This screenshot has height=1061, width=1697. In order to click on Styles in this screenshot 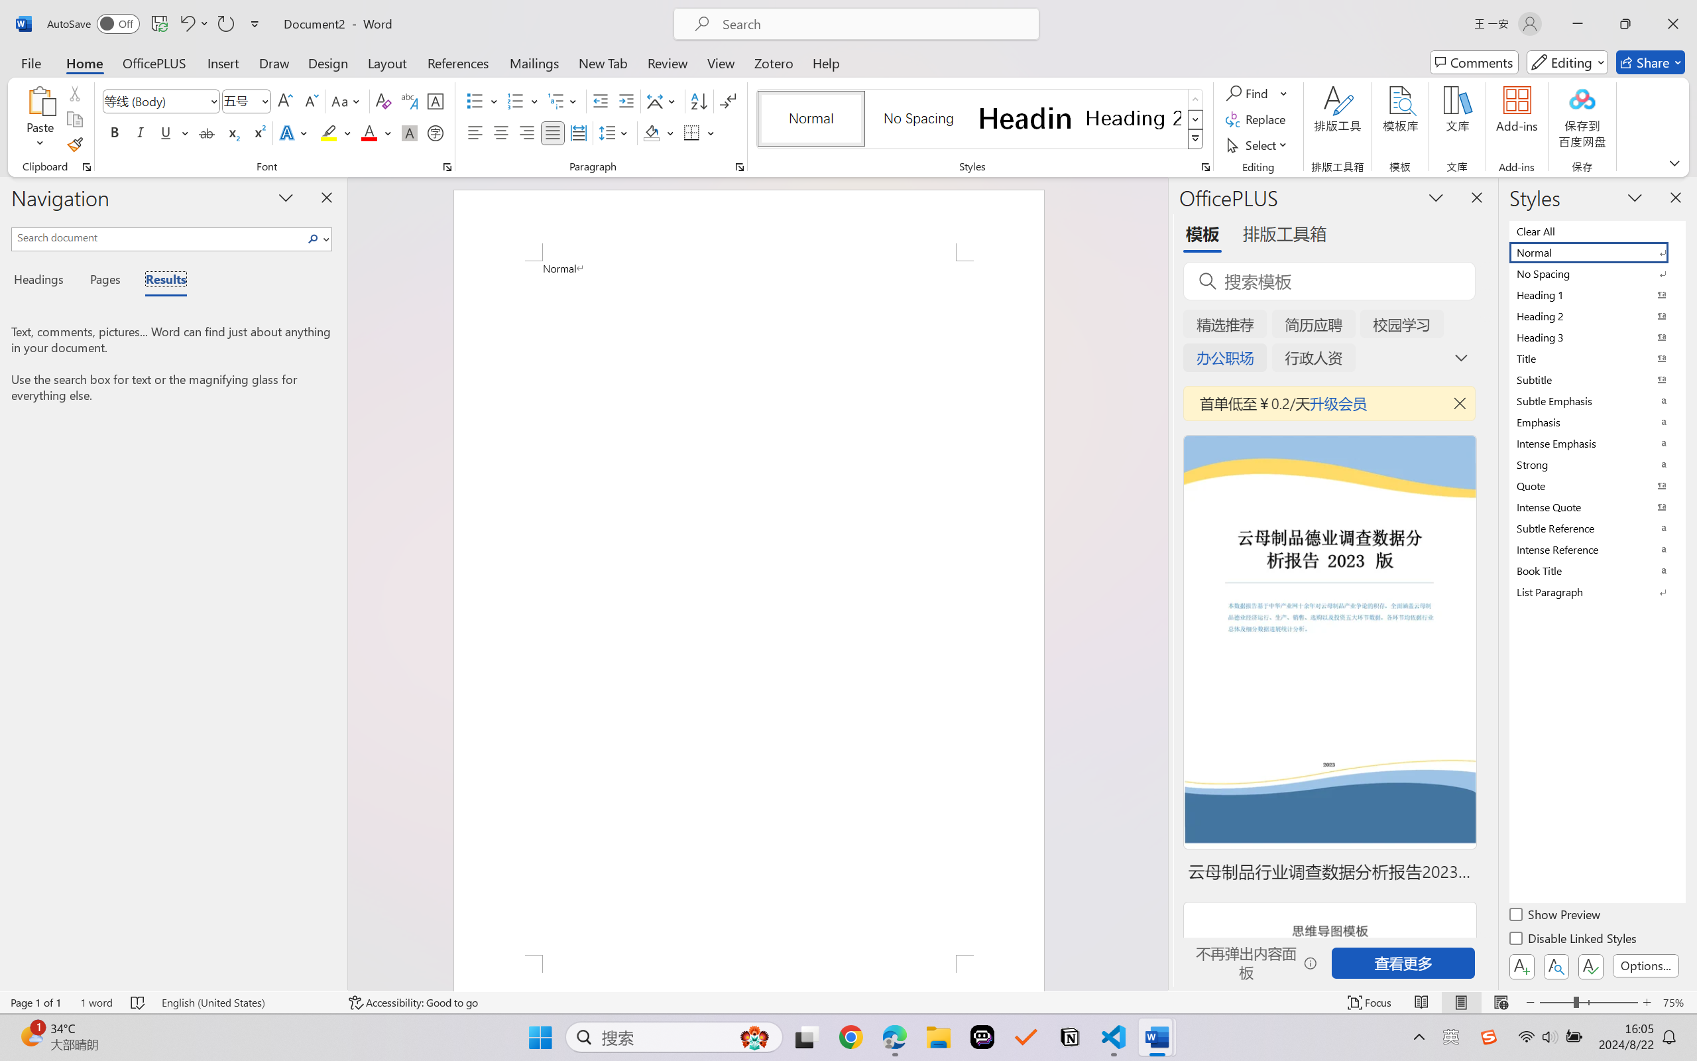, I will do `click(1196, 139)`.